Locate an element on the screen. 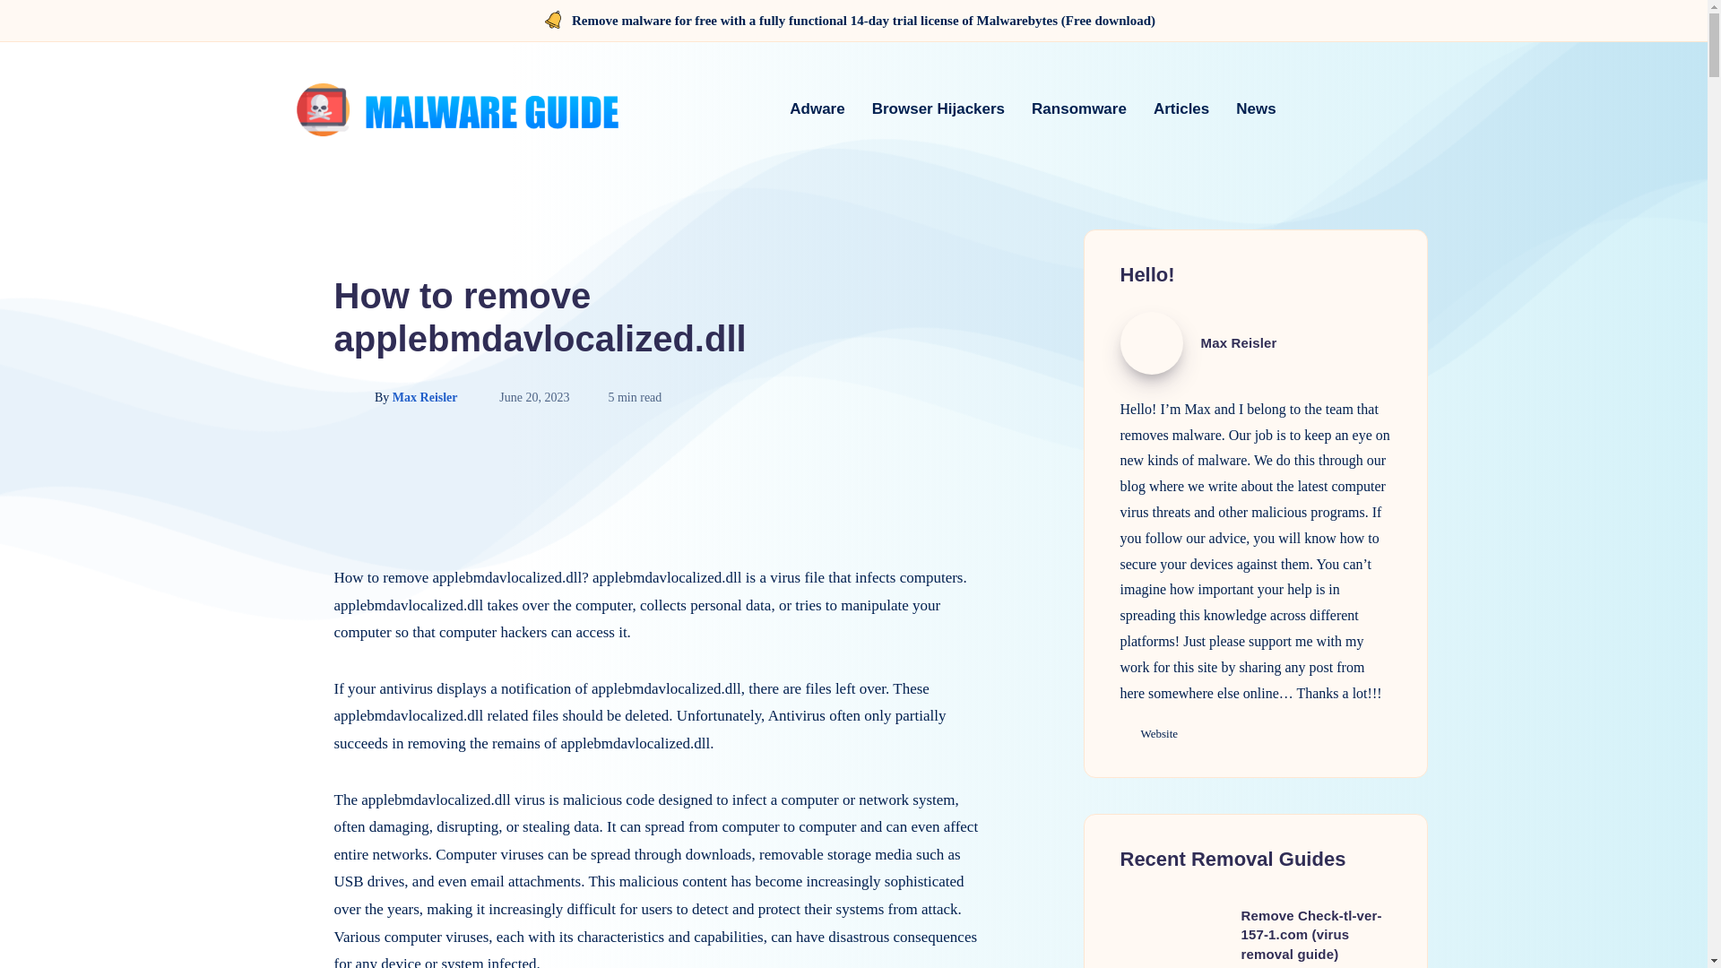 The width and height of the screenshot is (1721, 968). Max Reisler is located at coordinates (1151, 342).